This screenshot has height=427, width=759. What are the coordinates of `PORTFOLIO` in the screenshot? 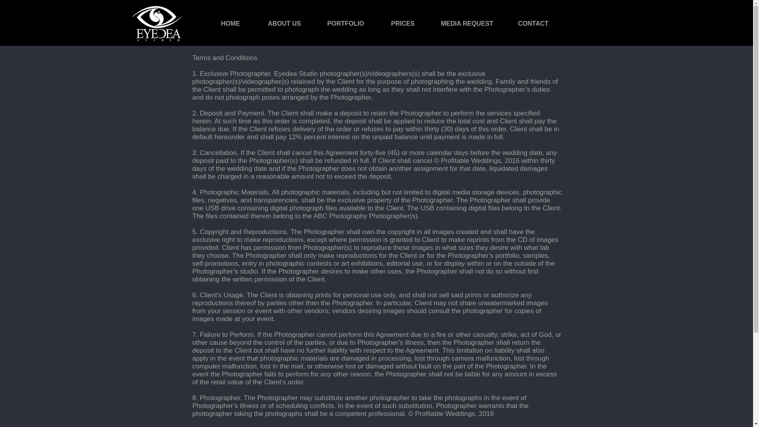 It's located at (346, 24).